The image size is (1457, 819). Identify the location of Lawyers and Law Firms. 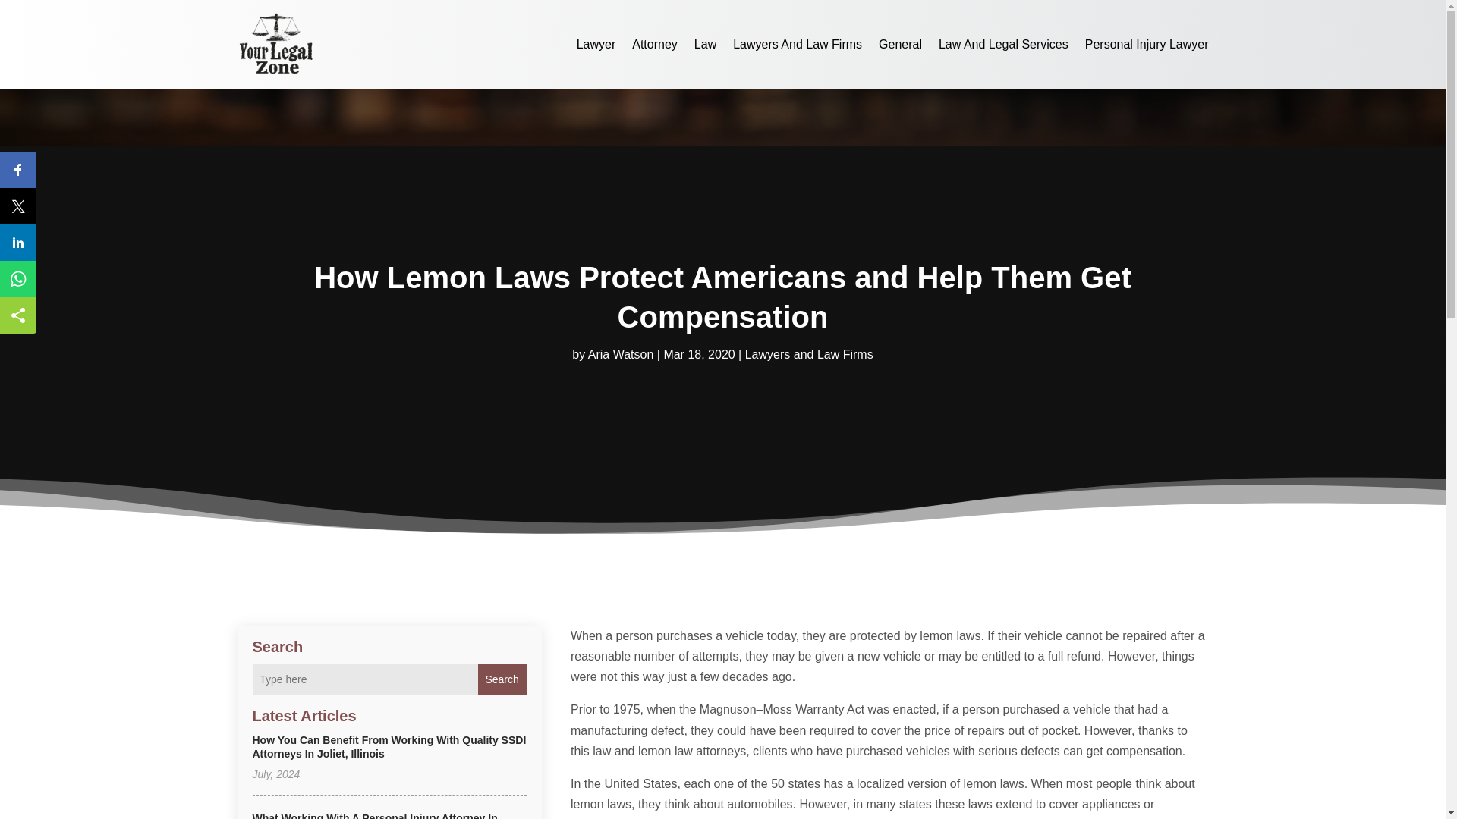
(809, 355).